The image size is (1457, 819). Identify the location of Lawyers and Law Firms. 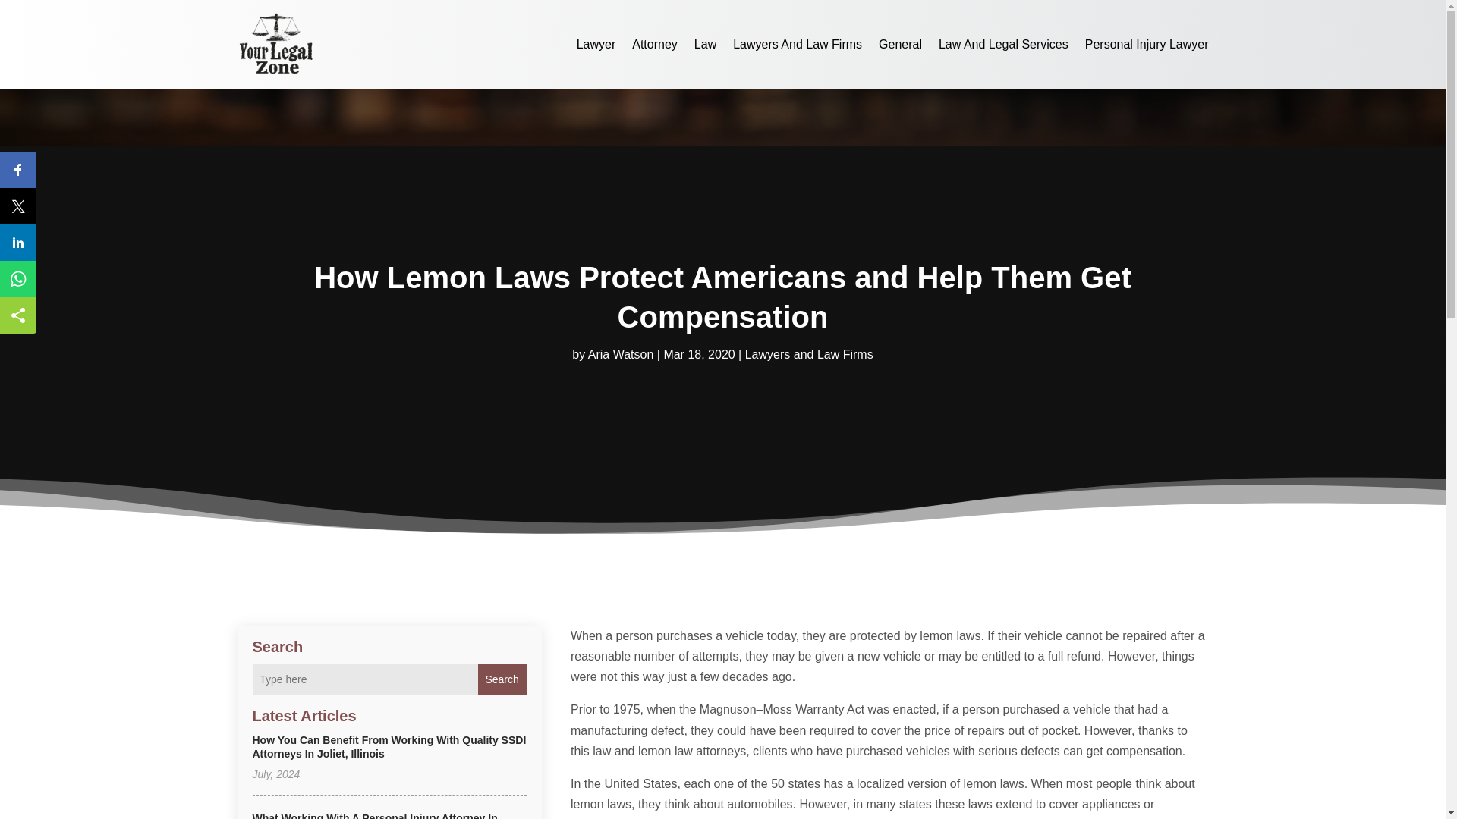
(809, 355).